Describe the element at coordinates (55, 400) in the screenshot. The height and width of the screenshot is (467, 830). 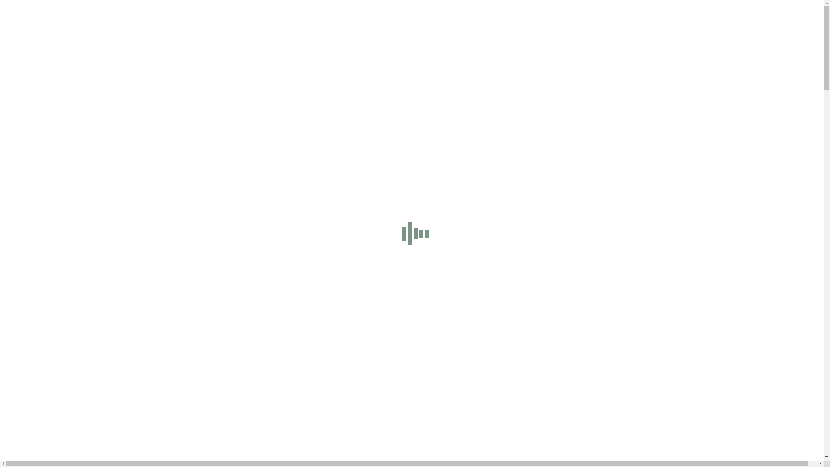
I see `Naturopathy` at that location.